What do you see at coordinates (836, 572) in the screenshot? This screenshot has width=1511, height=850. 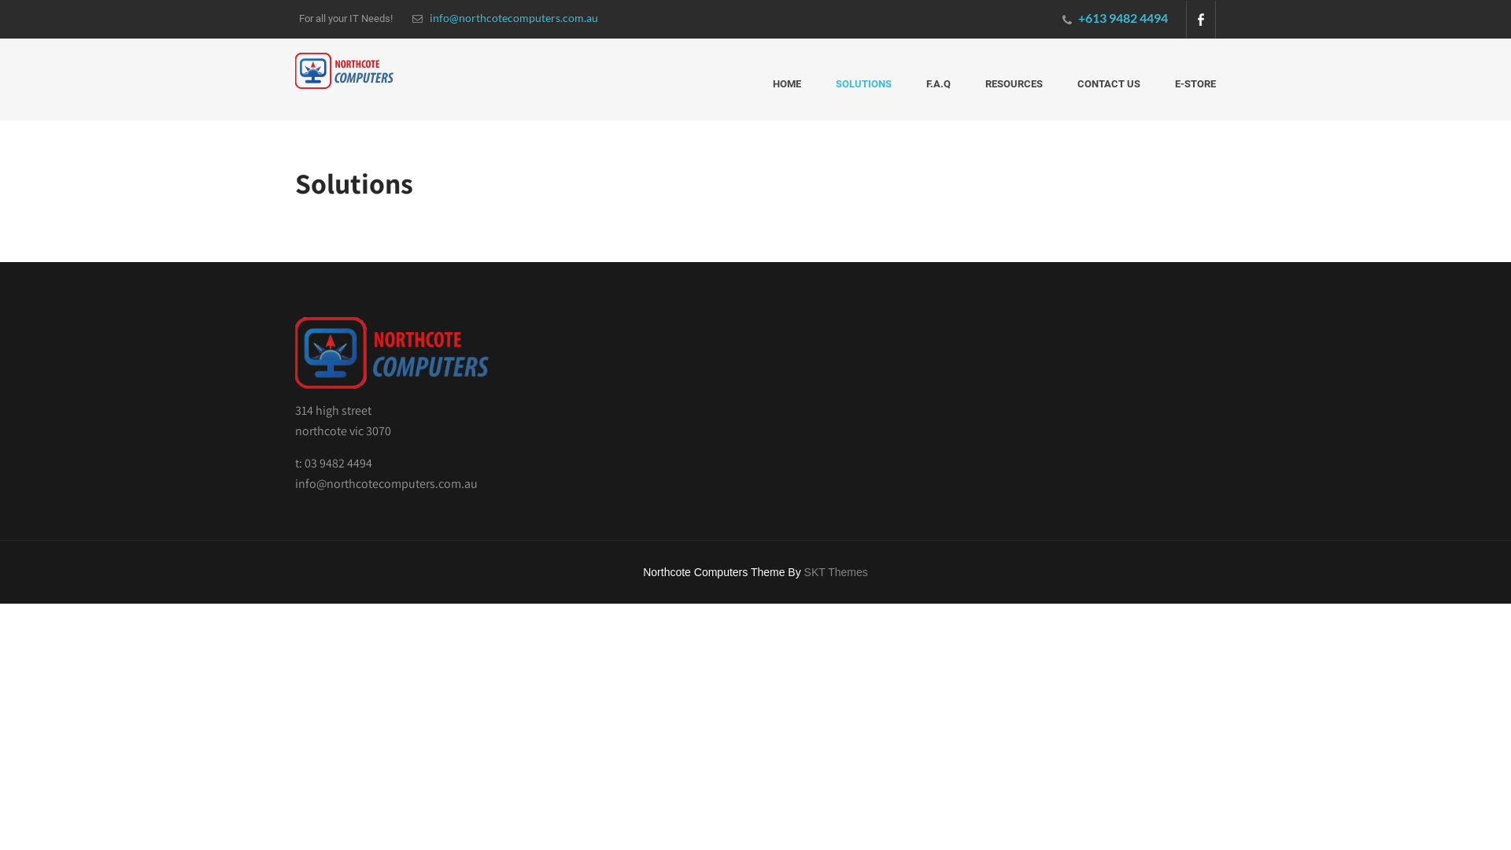 I see `SKT Themes` at bounding box center [836, 572].